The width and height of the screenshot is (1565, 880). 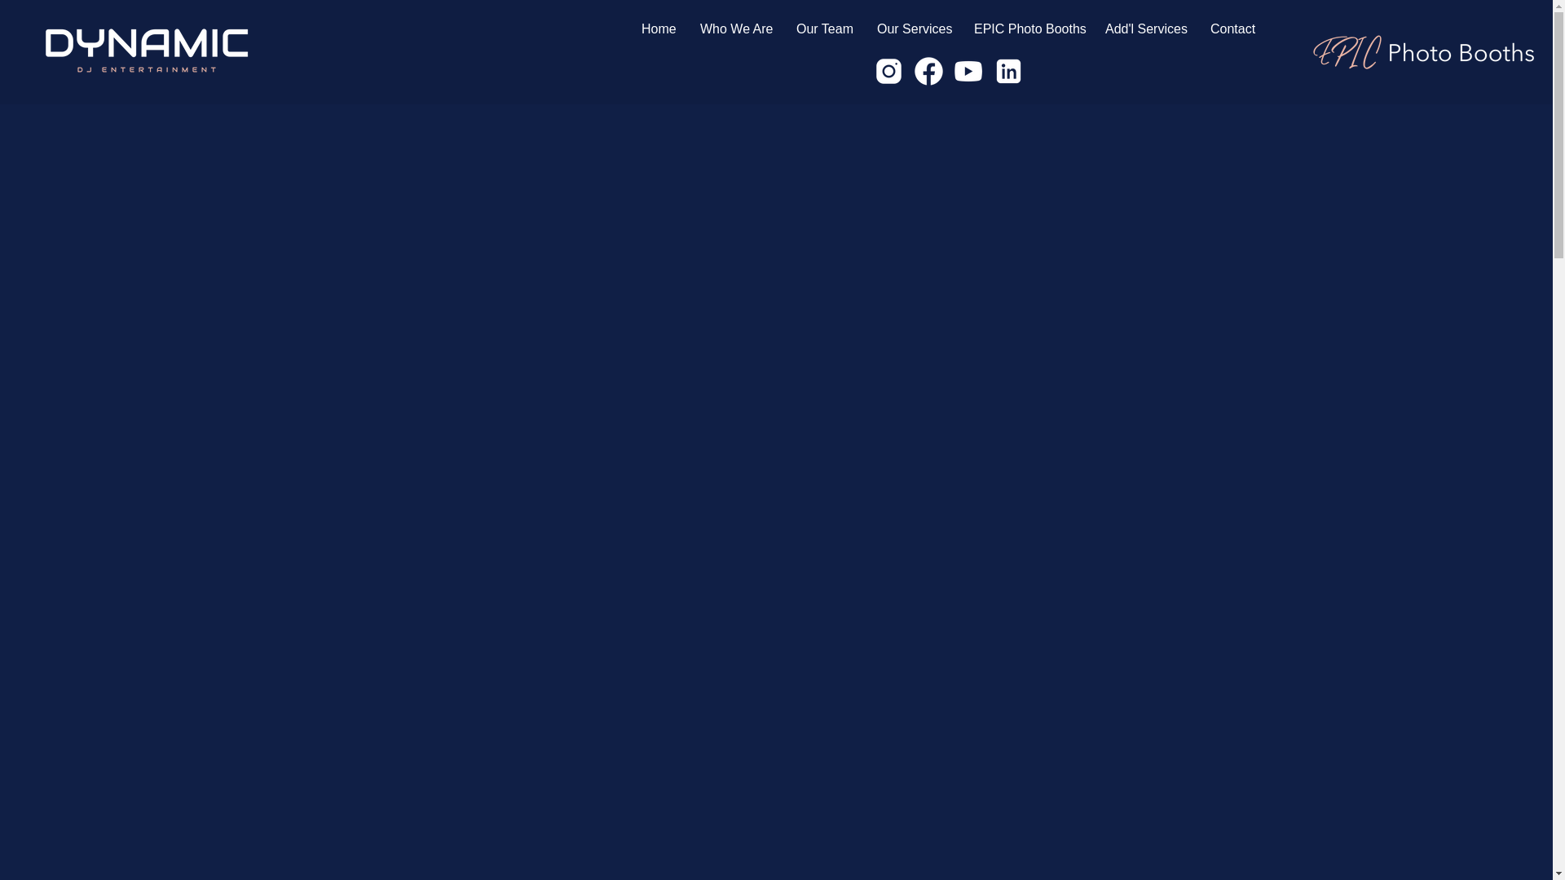 What do you see at coordinates (824, 29) in the screenshot?
I see `Our Team` at bounding box center [824, 29].